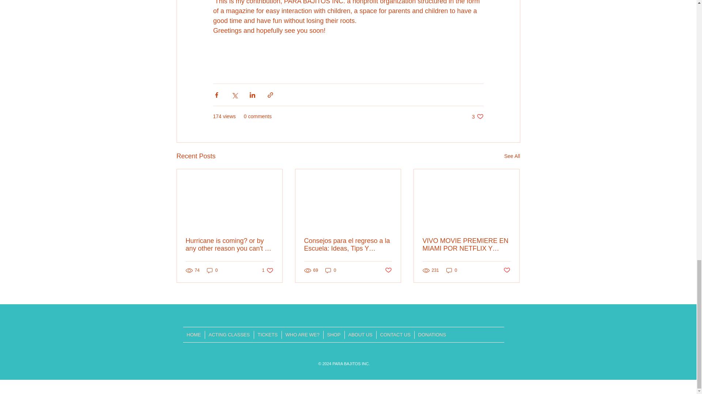 This screenshot has width=702, height=394. Describe the element at coordinates (507, 270) in the screenshot. I see `Post not marked as liked` at that location.